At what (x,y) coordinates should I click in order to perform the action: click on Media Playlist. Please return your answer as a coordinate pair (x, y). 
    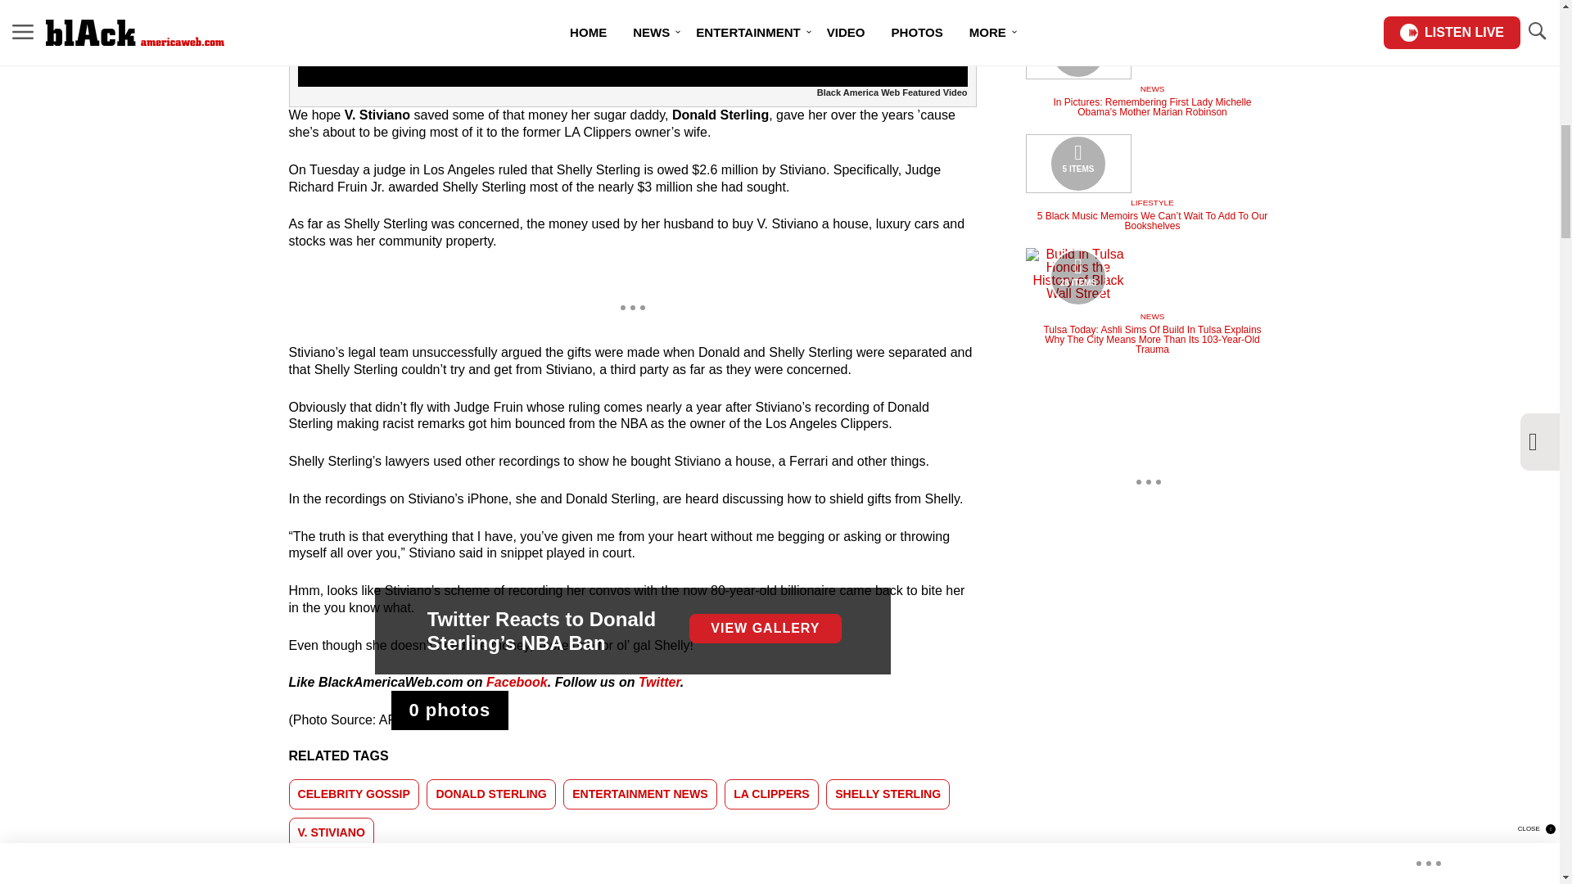
    Looking at the image, I should click on (1077, 164).